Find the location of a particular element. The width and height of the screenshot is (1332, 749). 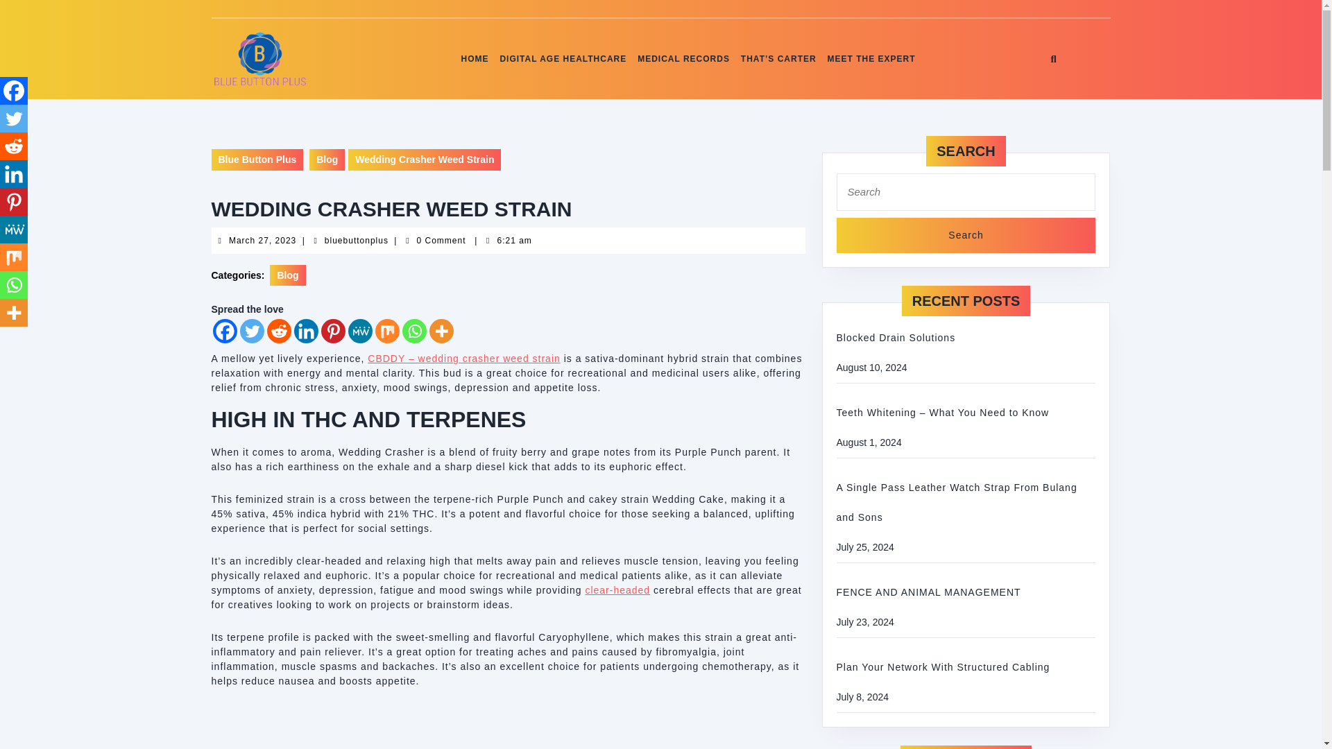

Search is located at coordinates (966, 236).